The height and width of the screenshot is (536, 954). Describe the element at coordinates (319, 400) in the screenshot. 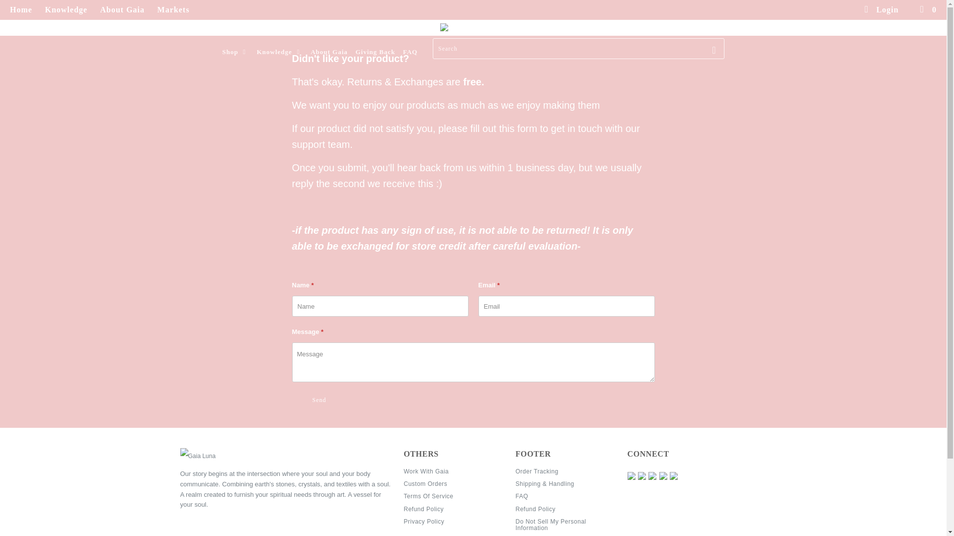

I see `Send` at that location.